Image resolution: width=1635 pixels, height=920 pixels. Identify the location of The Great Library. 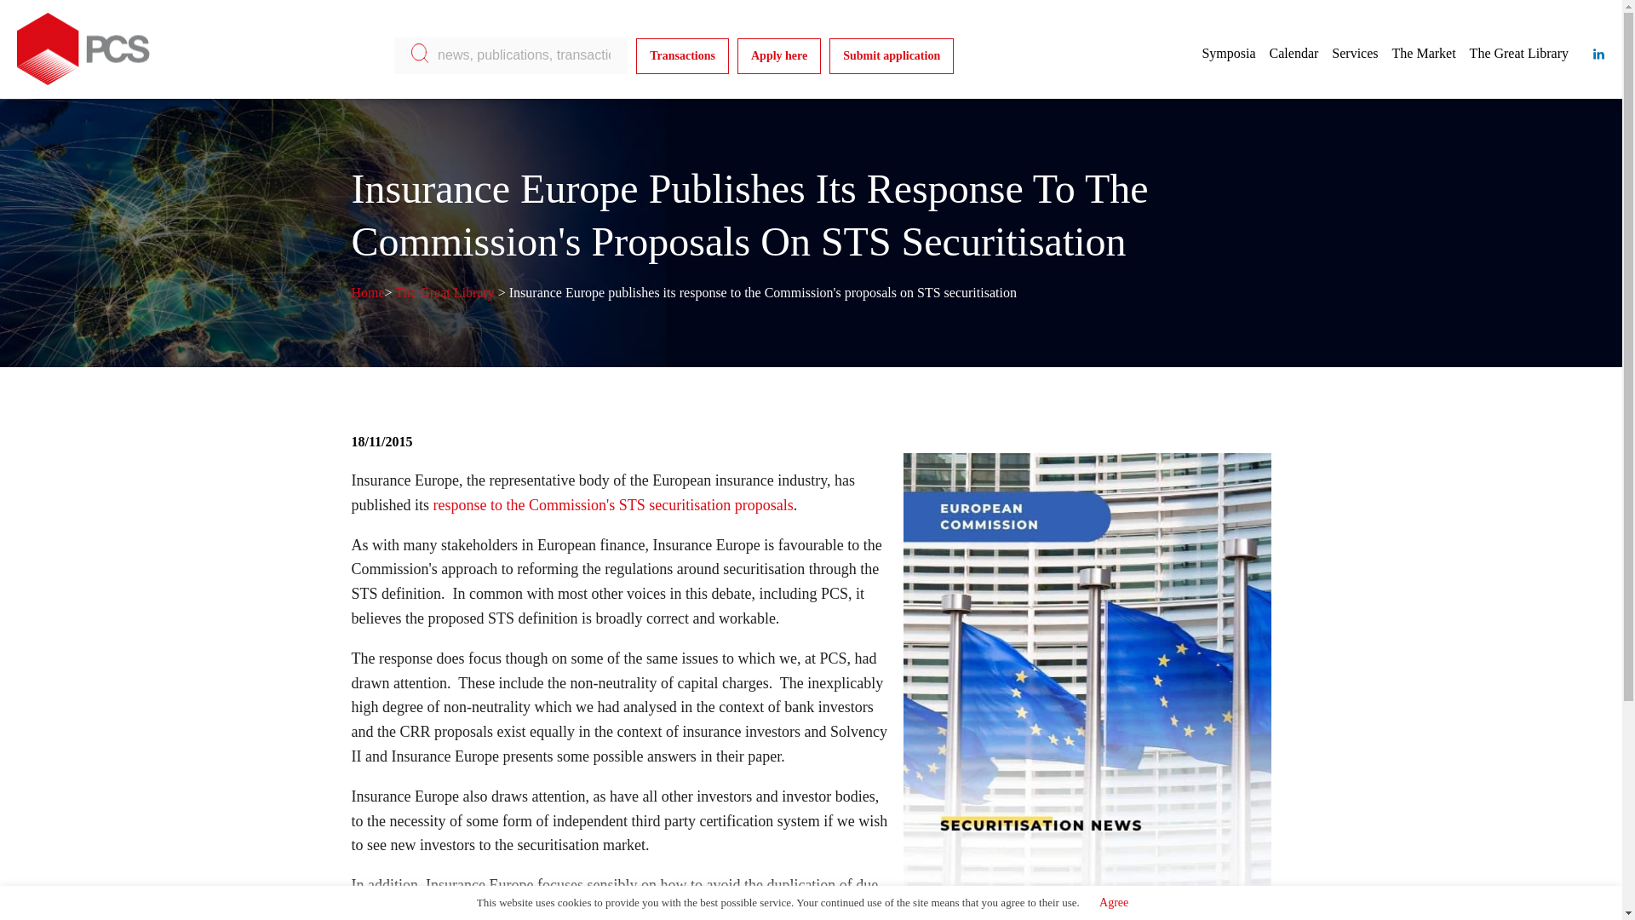
(445, 292).